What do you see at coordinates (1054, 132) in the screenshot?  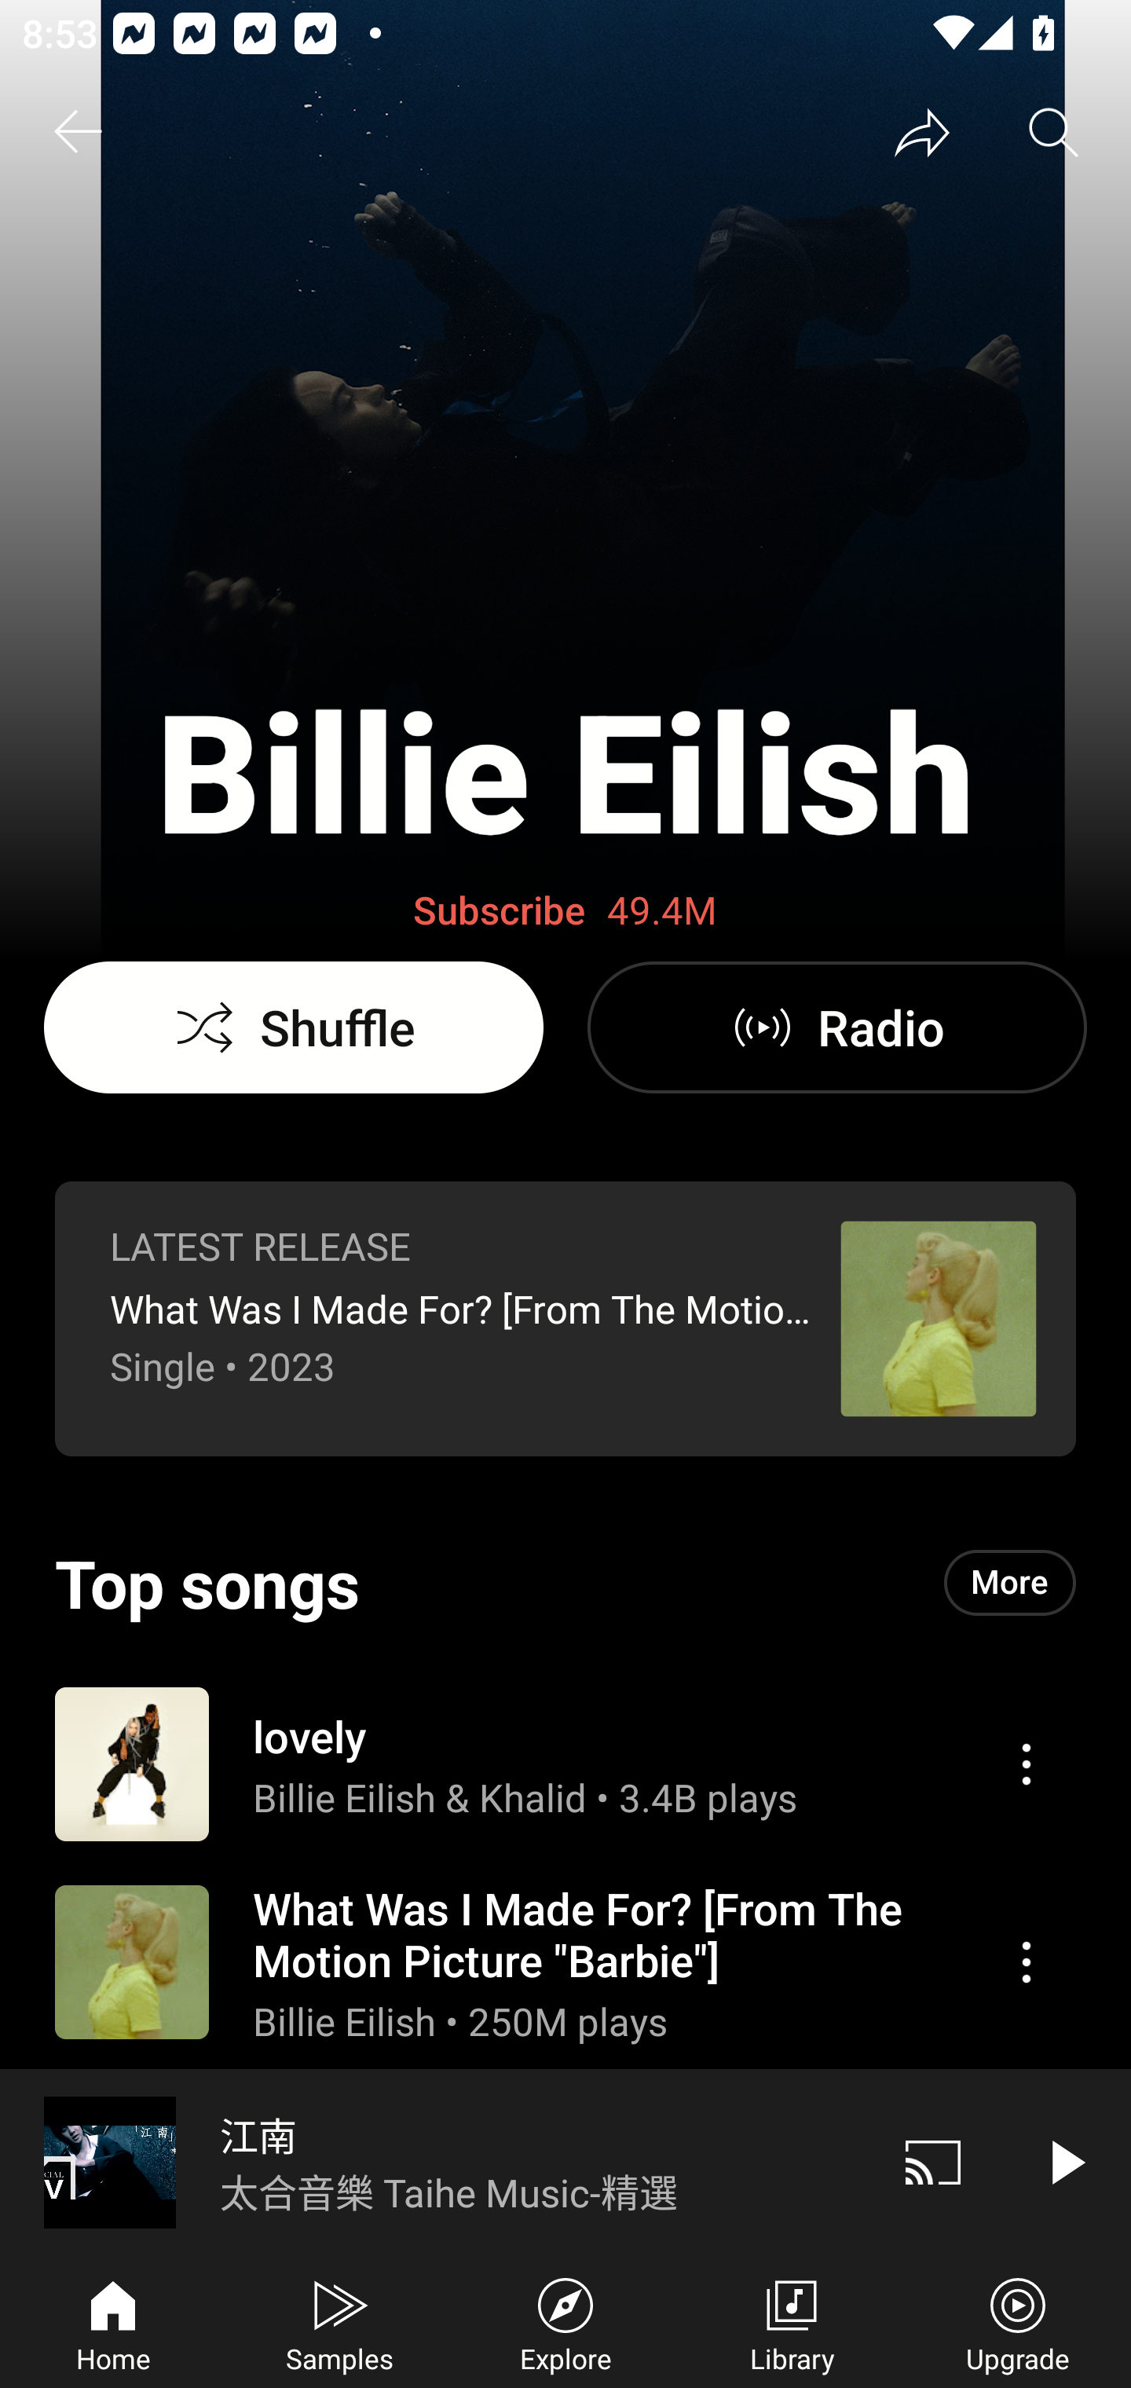 I see `Search` at bounding box center [1054, 132].